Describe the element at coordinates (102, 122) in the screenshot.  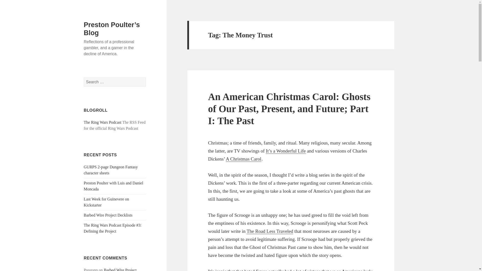
I see `The Ring Wars Podcast` at that location.